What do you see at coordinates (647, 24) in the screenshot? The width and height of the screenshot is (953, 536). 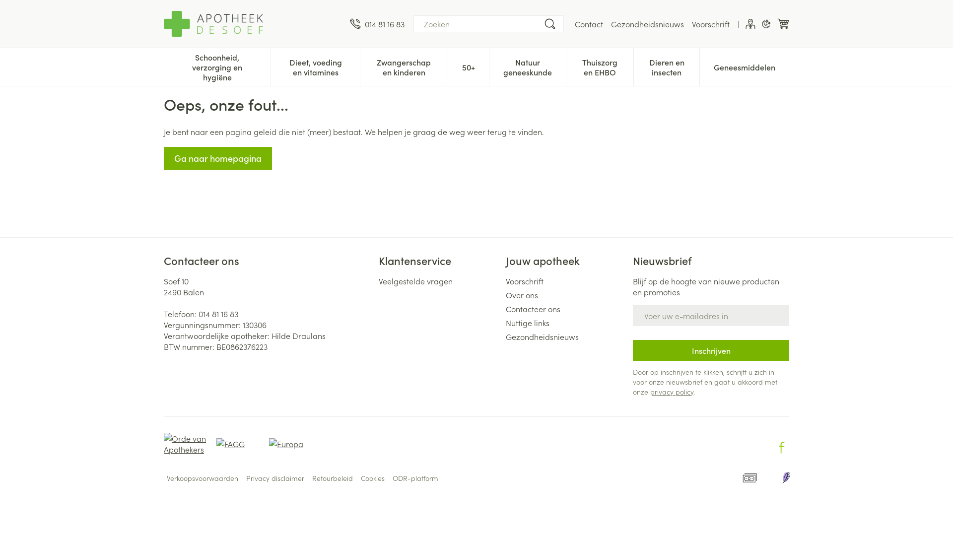 I see `Gezondheidsnieuws` at bounding box center [647, 24].